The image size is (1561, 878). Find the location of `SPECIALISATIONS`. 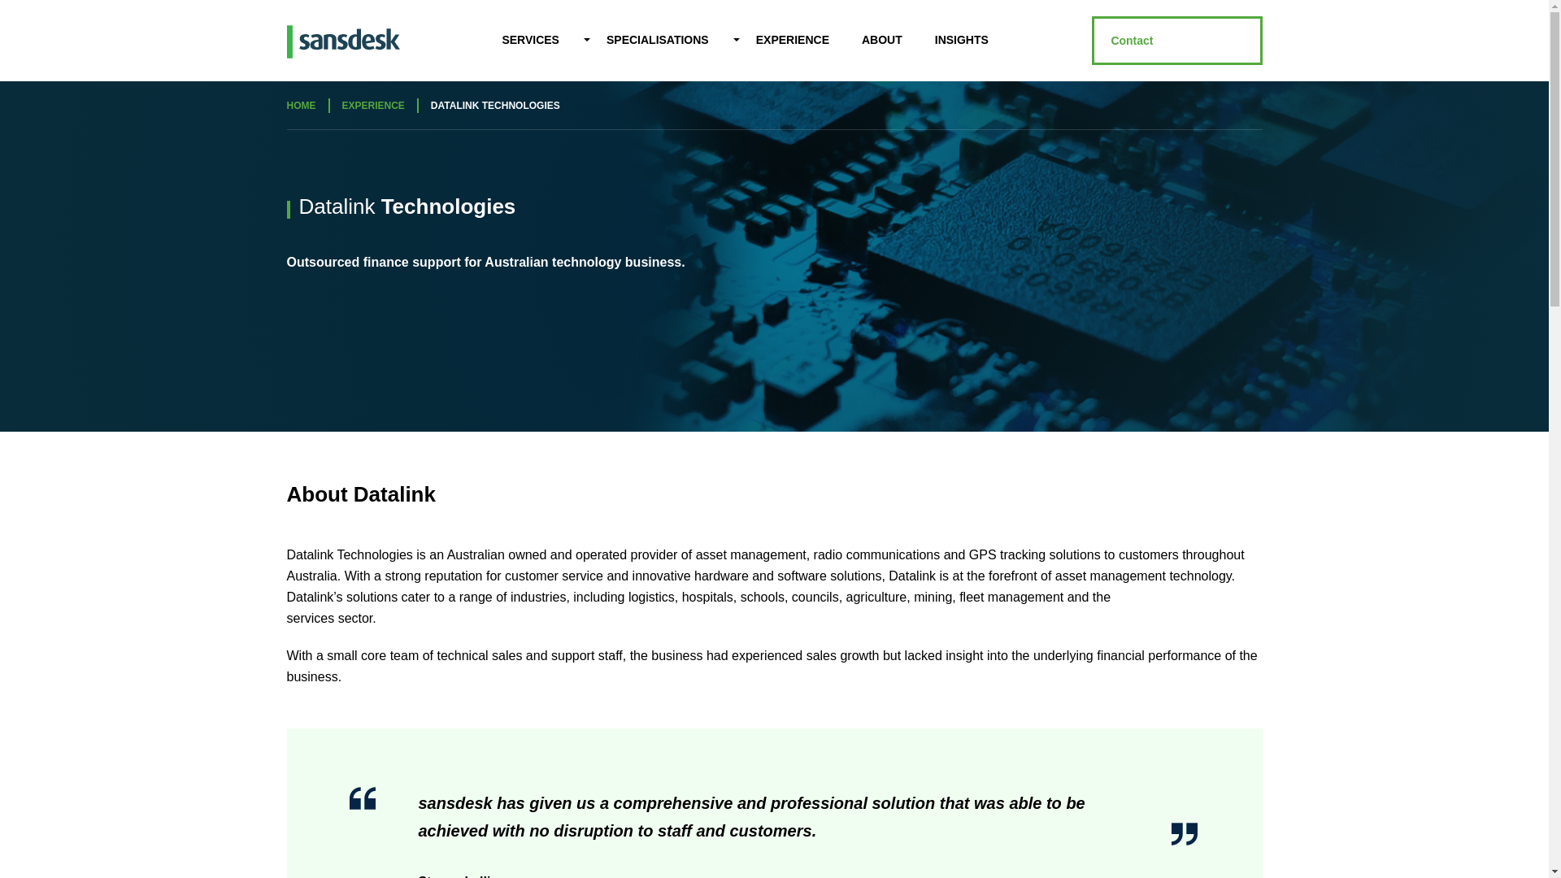

SPECIALISATIONS is located at coordinates (657, 41).